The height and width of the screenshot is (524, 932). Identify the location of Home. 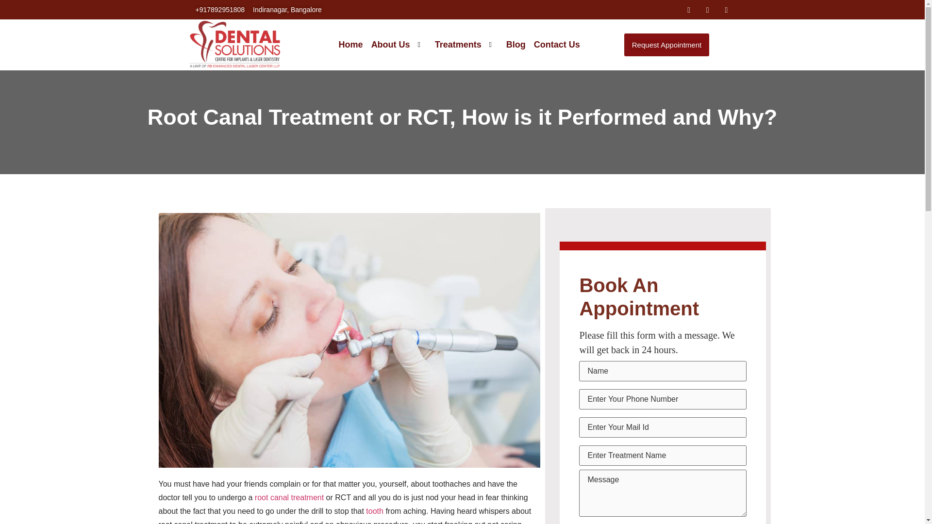
(347, 45).